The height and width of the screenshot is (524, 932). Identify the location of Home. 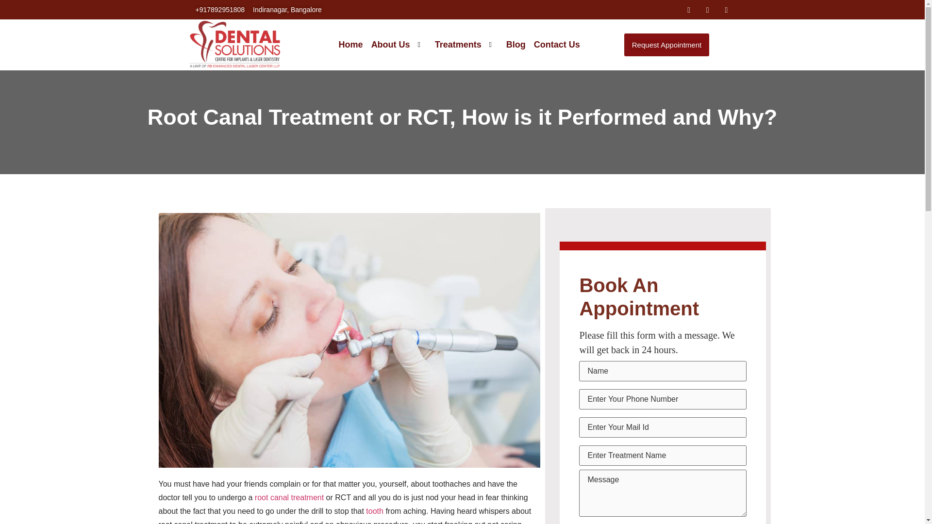
(347, 45).